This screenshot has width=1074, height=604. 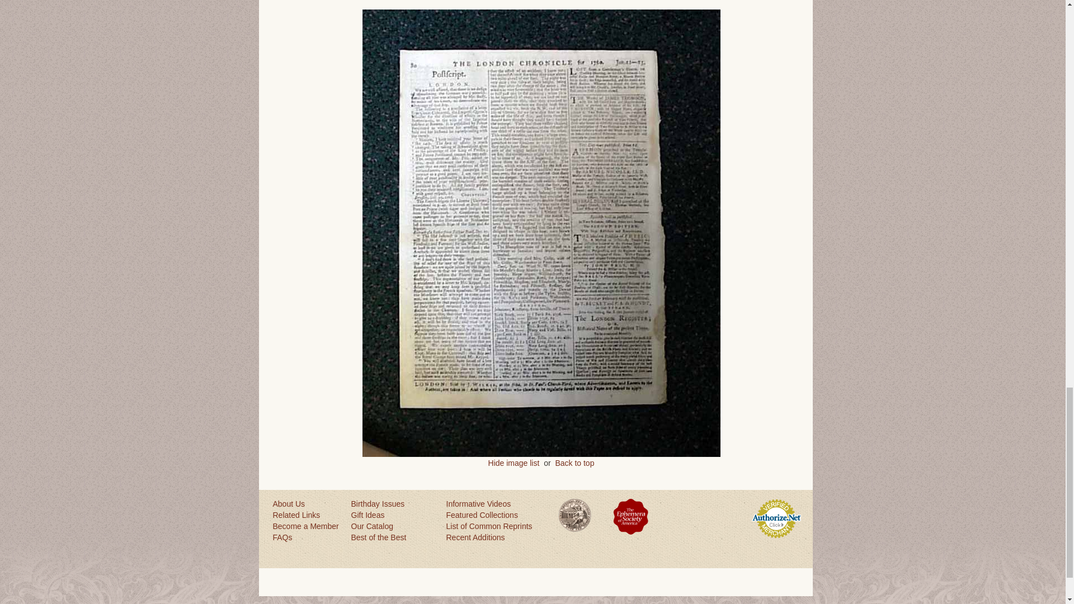 I want to click on Related Links, so click(x=307, y=515).